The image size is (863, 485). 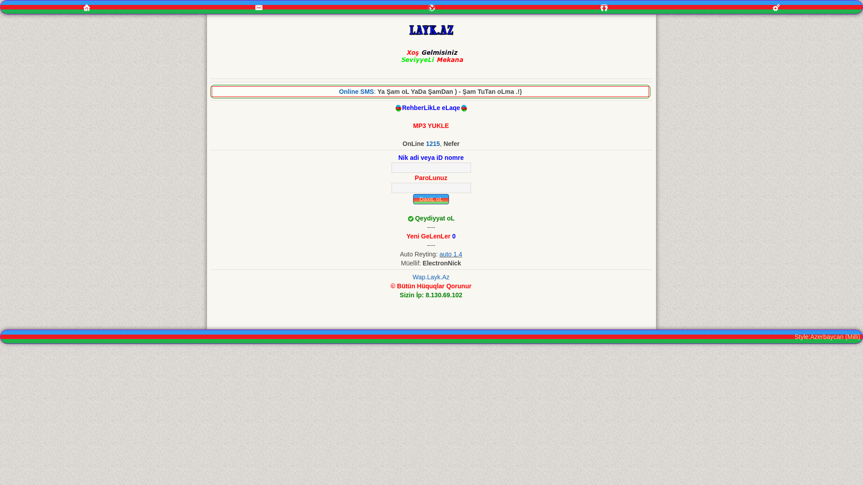 I want to click on Qonaqlar, so click(x=604, y=7).